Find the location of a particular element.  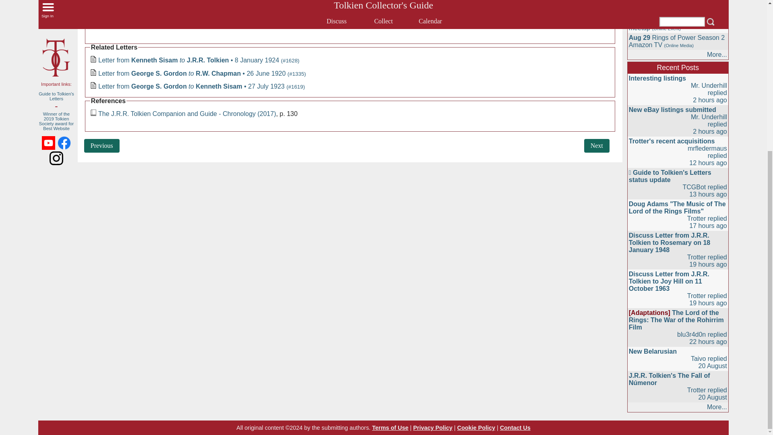

book is located at coordinates (93, 113).